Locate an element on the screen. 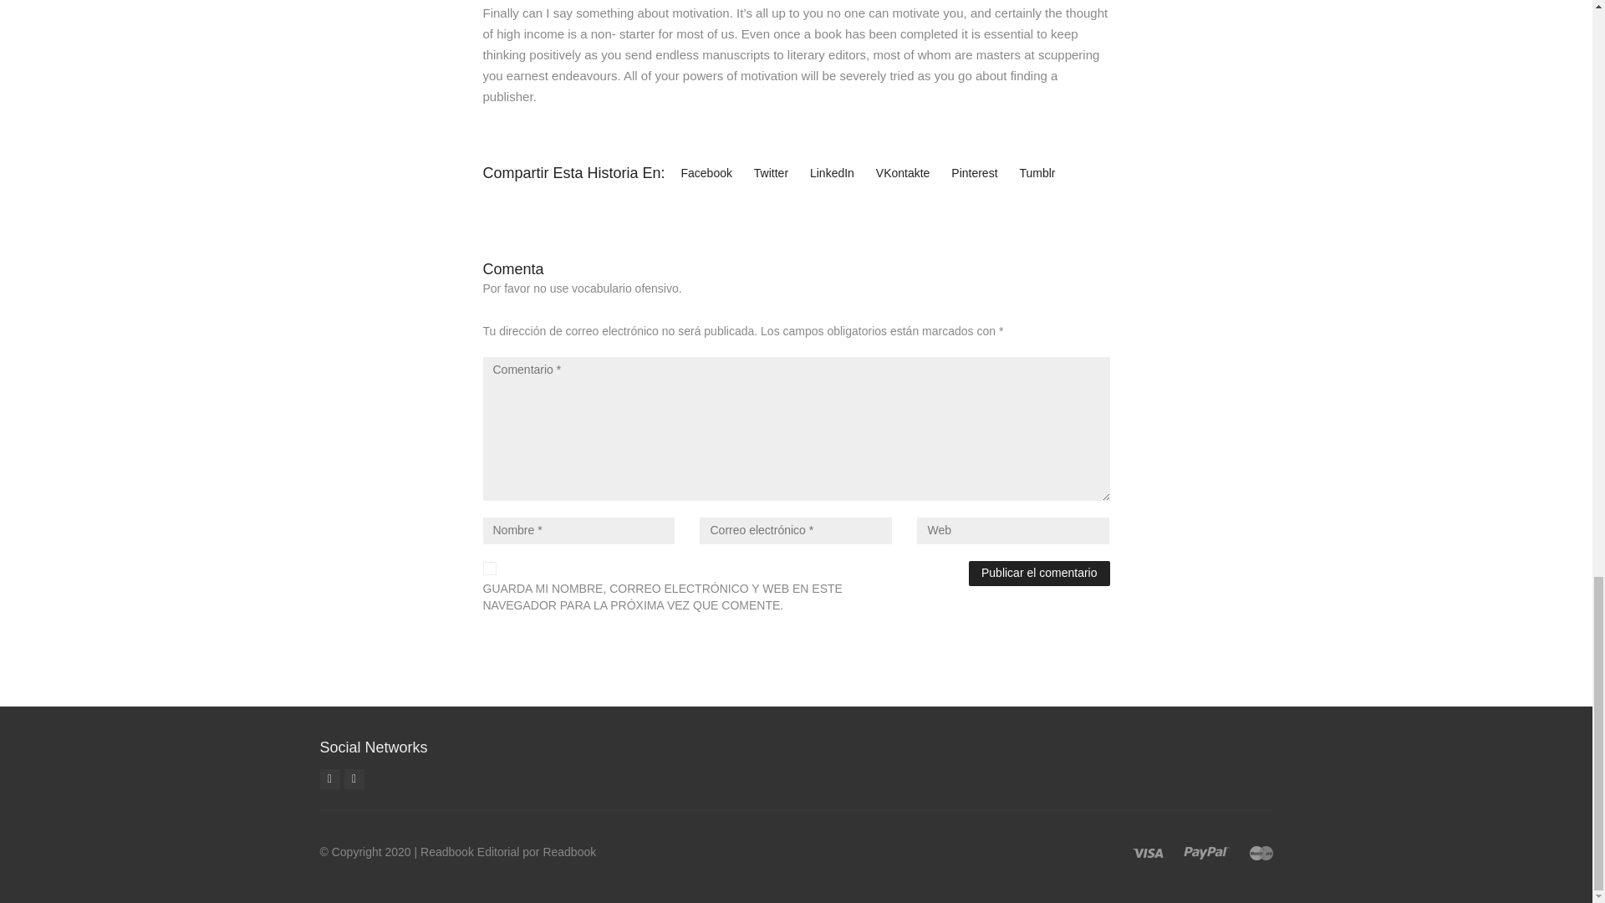  Publicar el comentario is located at coordinates (1040, 573).